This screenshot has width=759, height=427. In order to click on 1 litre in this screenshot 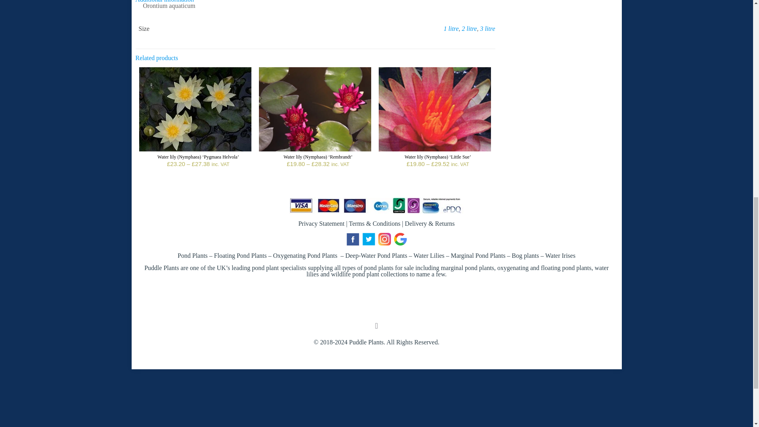, I will do `click(451, 28)`.